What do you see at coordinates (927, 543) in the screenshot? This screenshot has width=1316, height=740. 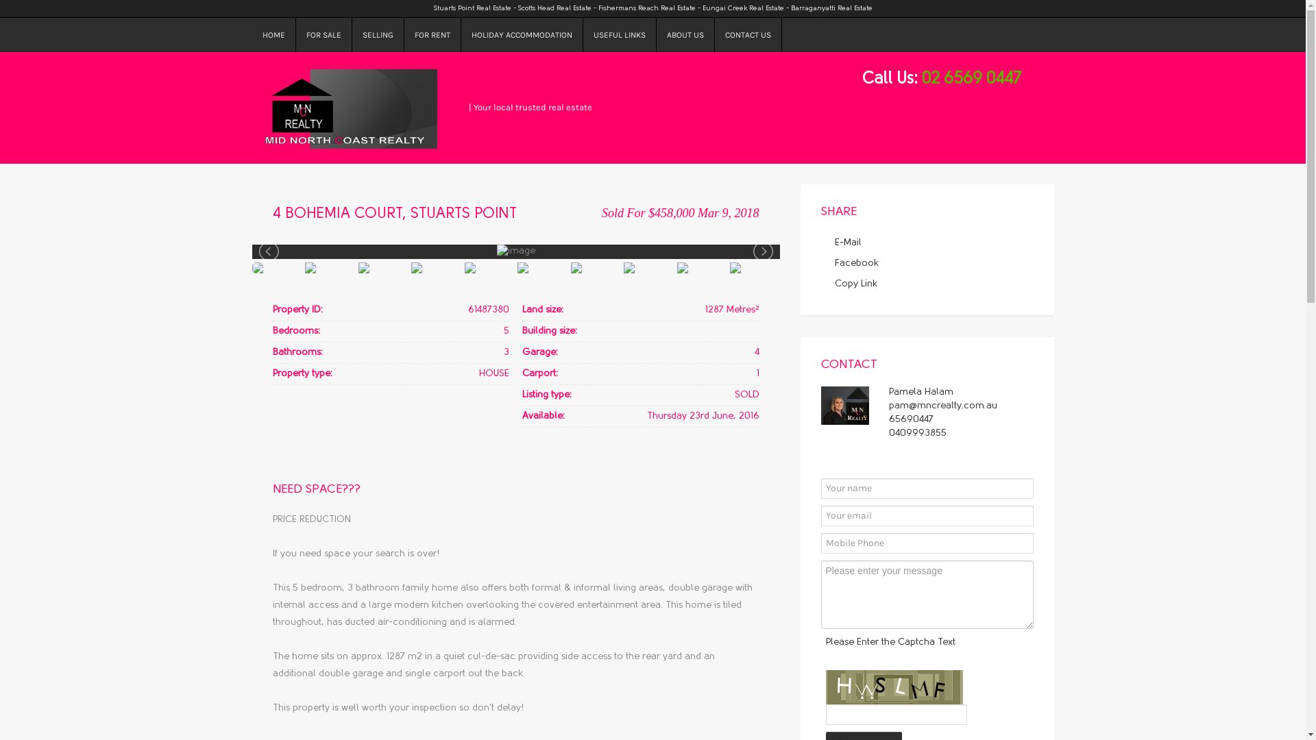 I see `* Please provide valid phone number` at bounding box center [927, 543].